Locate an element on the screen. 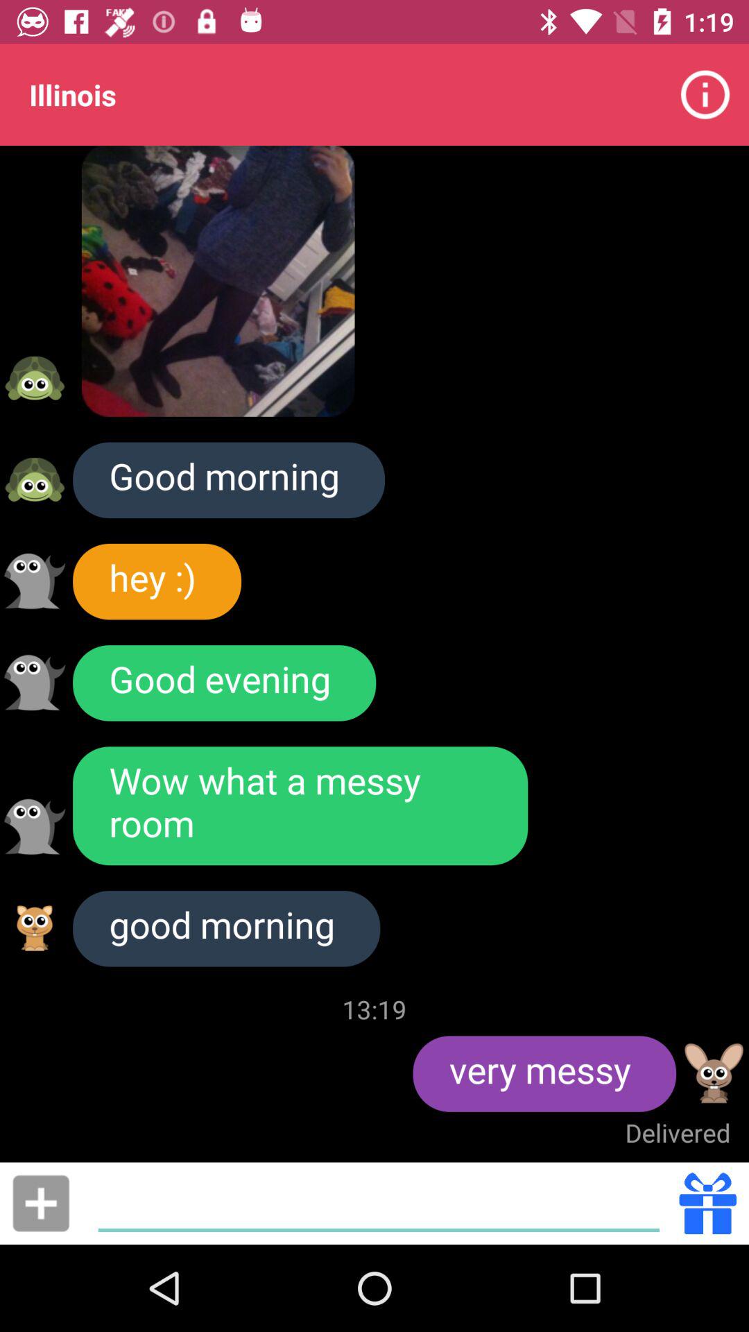 This screenshot has width=749, height=1332. view profile is located at coordinates (714, 1073).